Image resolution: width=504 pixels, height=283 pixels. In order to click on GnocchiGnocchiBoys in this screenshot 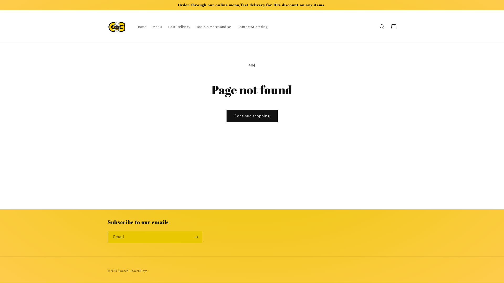, I will do `click(133, 271)`.